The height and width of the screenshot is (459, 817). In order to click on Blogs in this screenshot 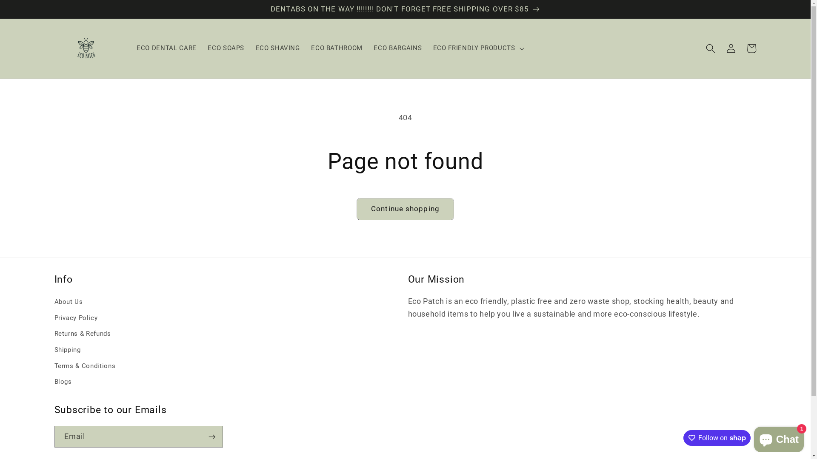, I will do `click(63, 382)`.